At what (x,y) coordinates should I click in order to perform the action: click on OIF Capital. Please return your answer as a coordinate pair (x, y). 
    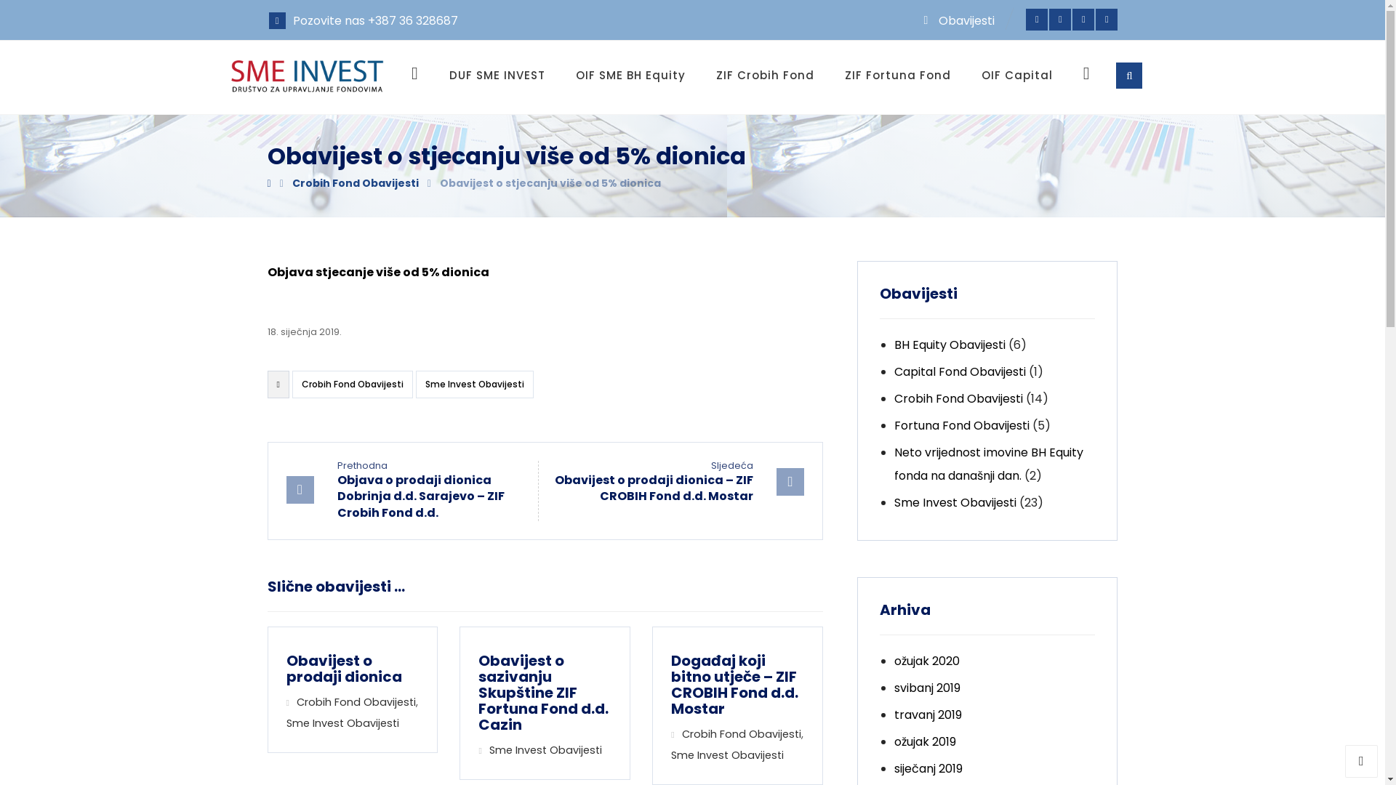
    Looking at the image, I should click on (1017, 76).